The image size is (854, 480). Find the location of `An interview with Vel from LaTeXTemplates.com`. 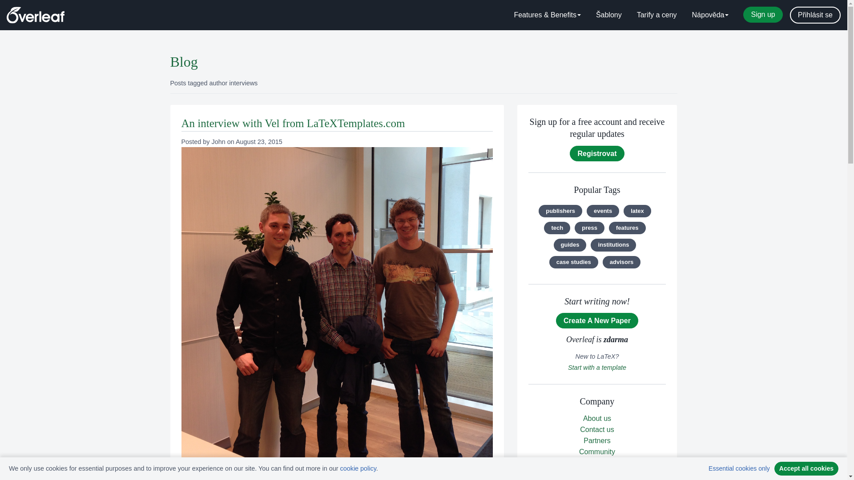

An interview with Vel from LaTeXTemplates.com is located at coordinates (293, 123).